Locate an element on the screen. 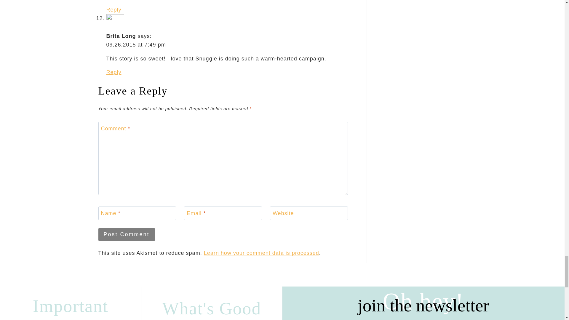  Post Comment is located at coordinates (127, 235).